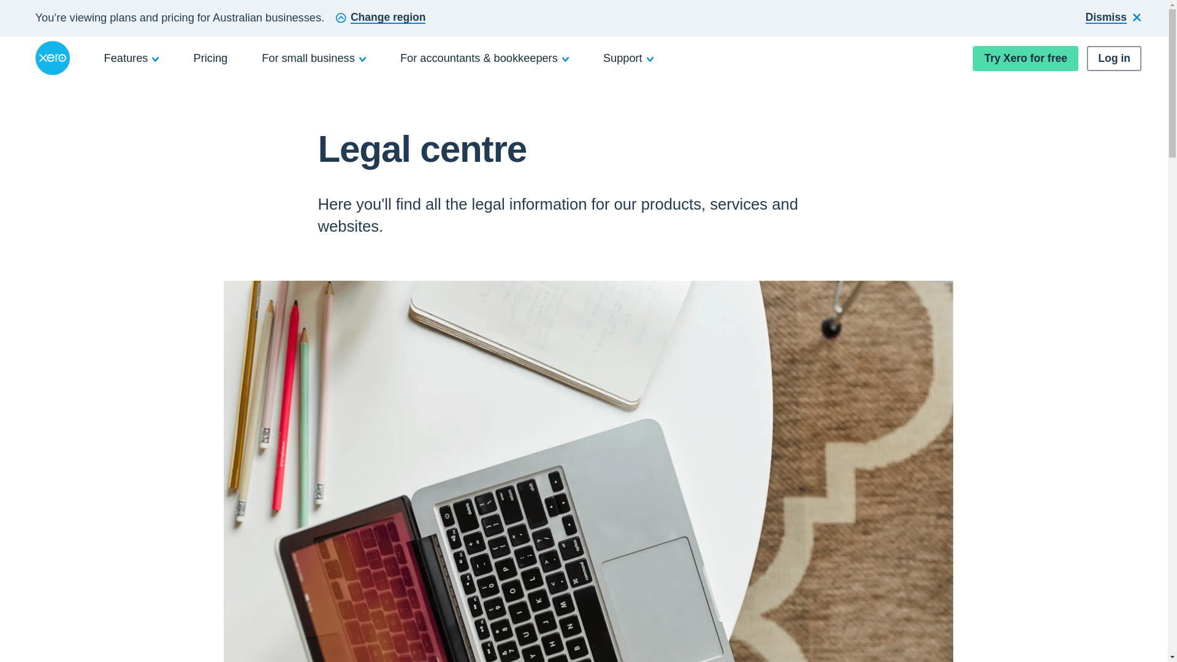 This screenshot has height=662, width=1177. What do you see at coordinates (1113, 18) in the screenshot?
I see `Dismiss` at bounding box center [1113, 18].